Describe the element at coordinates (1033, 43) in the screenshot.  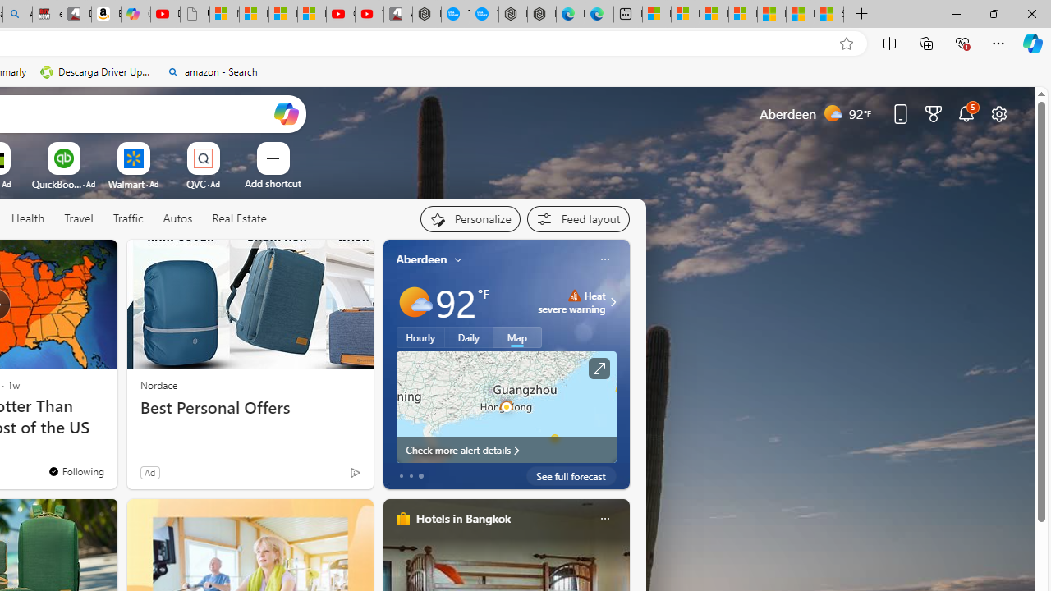
I see `Copilot (Ctrl+Shift+.)` at that location.